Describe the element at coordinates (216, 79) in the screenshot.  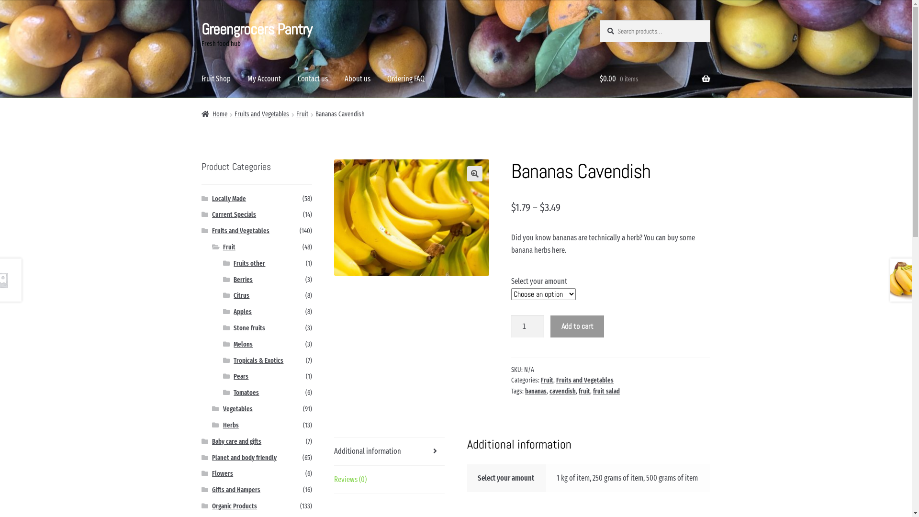
I see `Fruit Shop` at that location.